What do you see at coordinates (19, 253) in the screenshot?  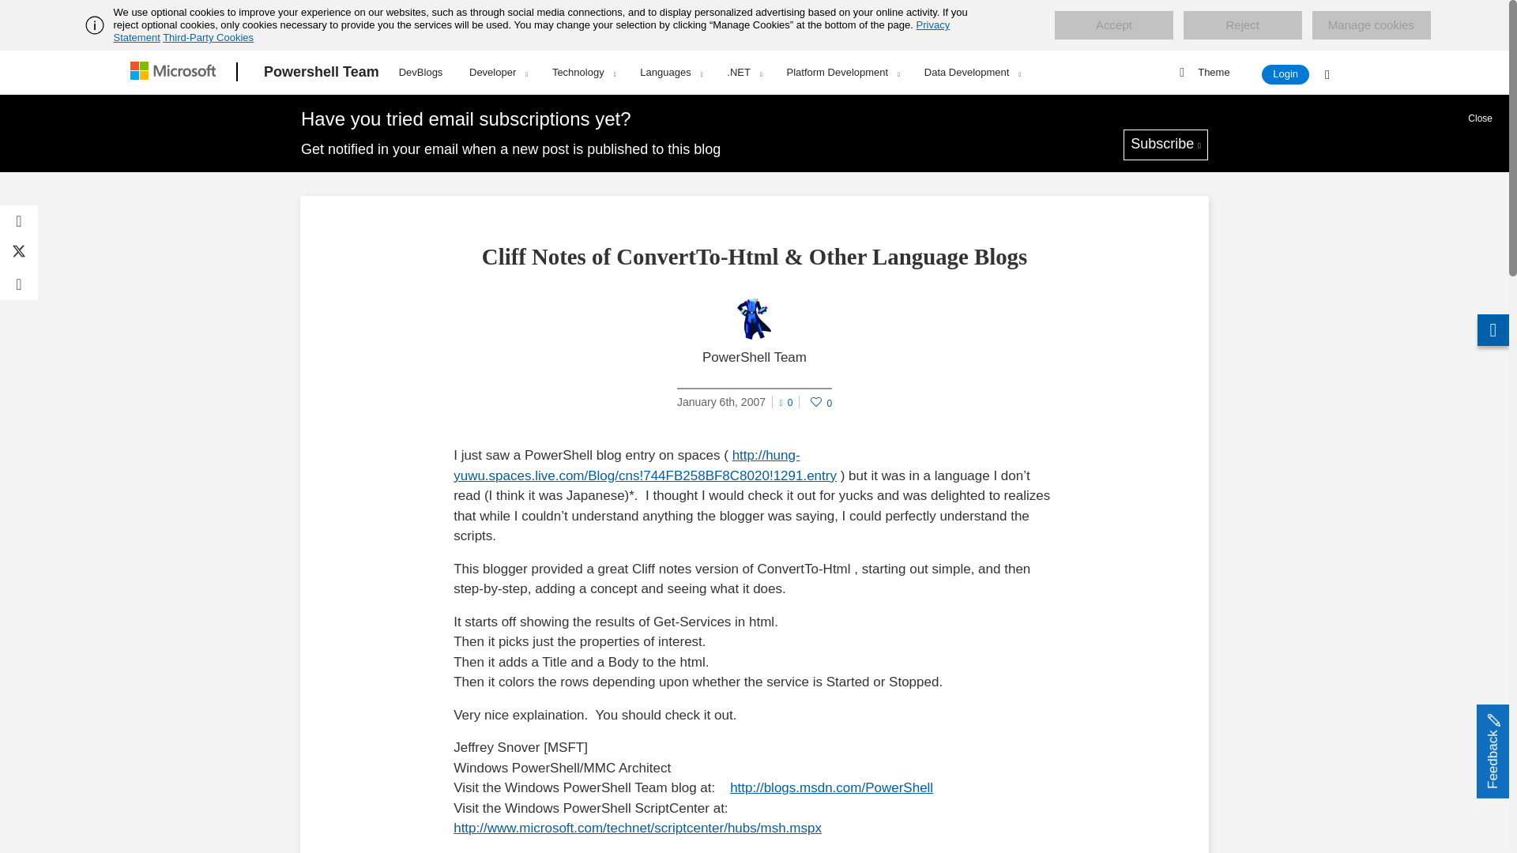 I see `Share on Twitter` at bounding box center [19, 253].